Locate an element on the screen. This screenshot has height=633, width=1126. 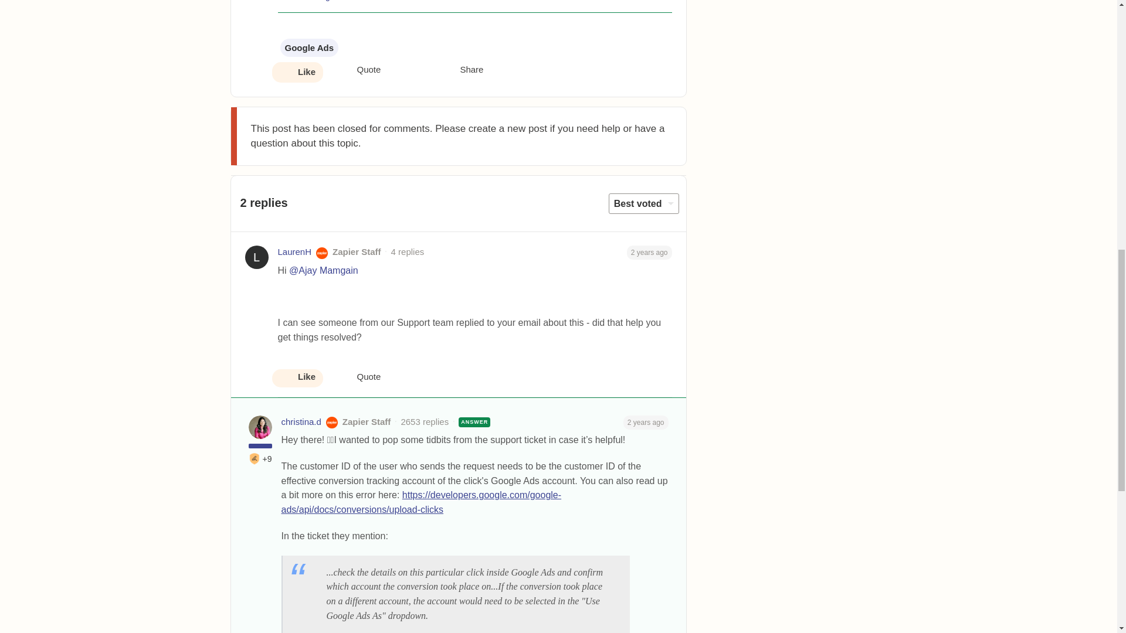
christina.d is located at coordinates (301, 422).